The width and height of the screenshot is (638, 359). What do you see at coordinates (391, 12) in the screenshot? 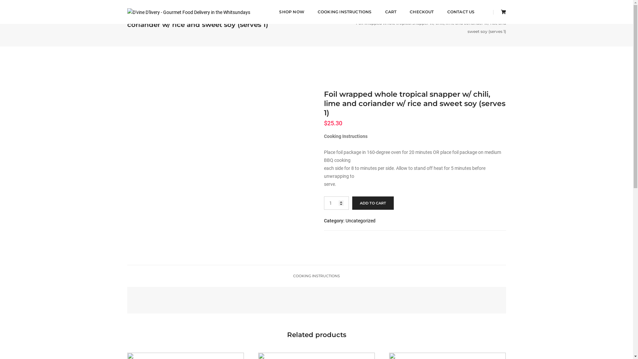
I see `CART` at bounding box center [391, 12].